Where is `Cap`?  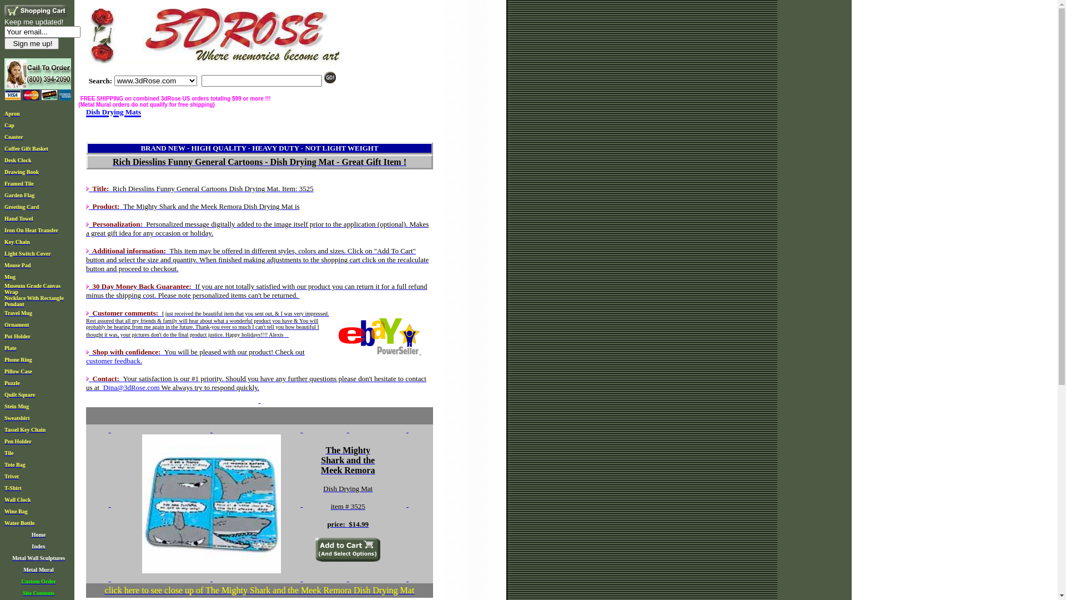
Cap is located at coordinates (9, 124).